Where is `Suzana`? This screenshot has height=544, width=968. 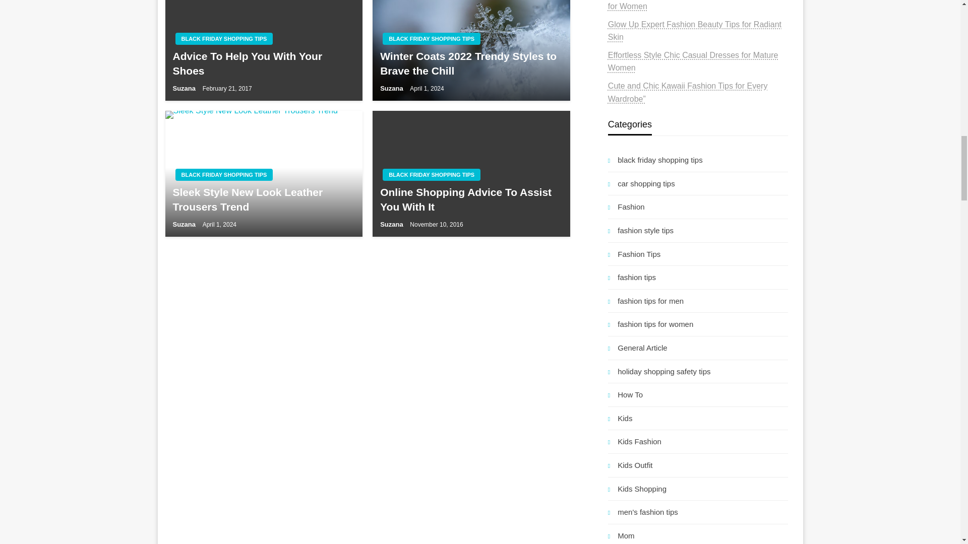 Suzana is located at coordinates (185, 88).